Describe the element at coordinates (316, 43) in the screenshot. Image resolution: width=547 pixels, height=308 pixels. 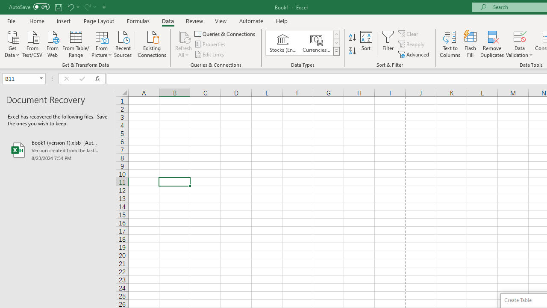
I see `Currencies (English)` at that location.